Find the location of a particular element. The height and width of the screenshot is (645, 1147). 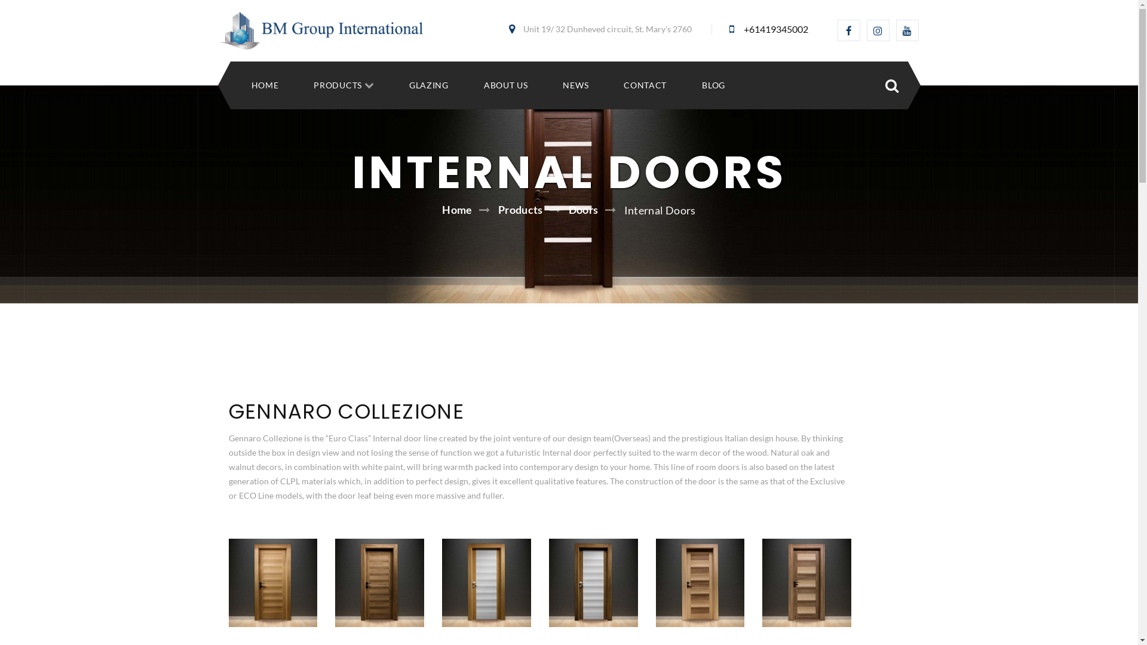

+61419345002 is located at coordinates (775, 29).